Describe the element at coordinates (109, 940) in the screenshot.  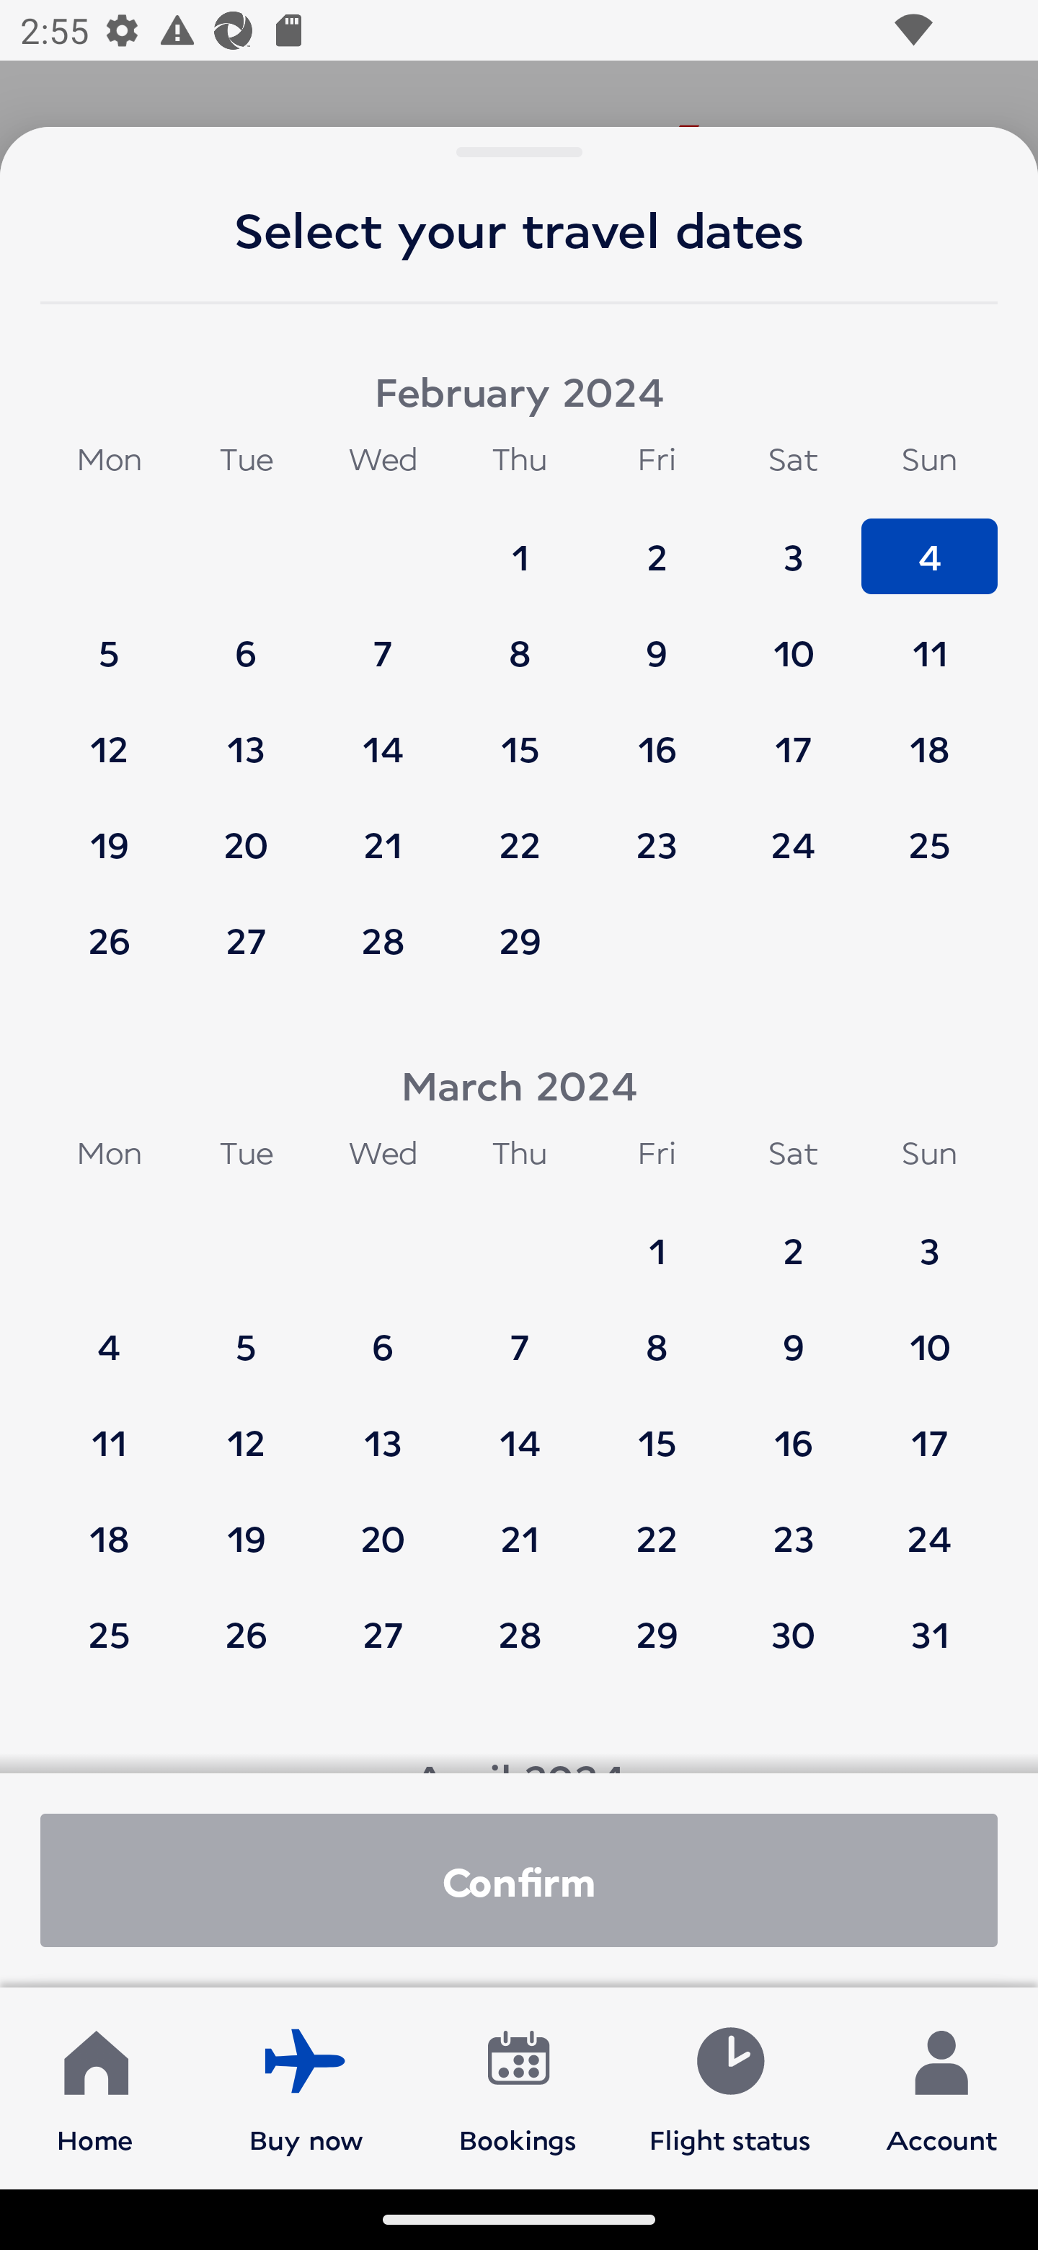
I see `26` at that location.